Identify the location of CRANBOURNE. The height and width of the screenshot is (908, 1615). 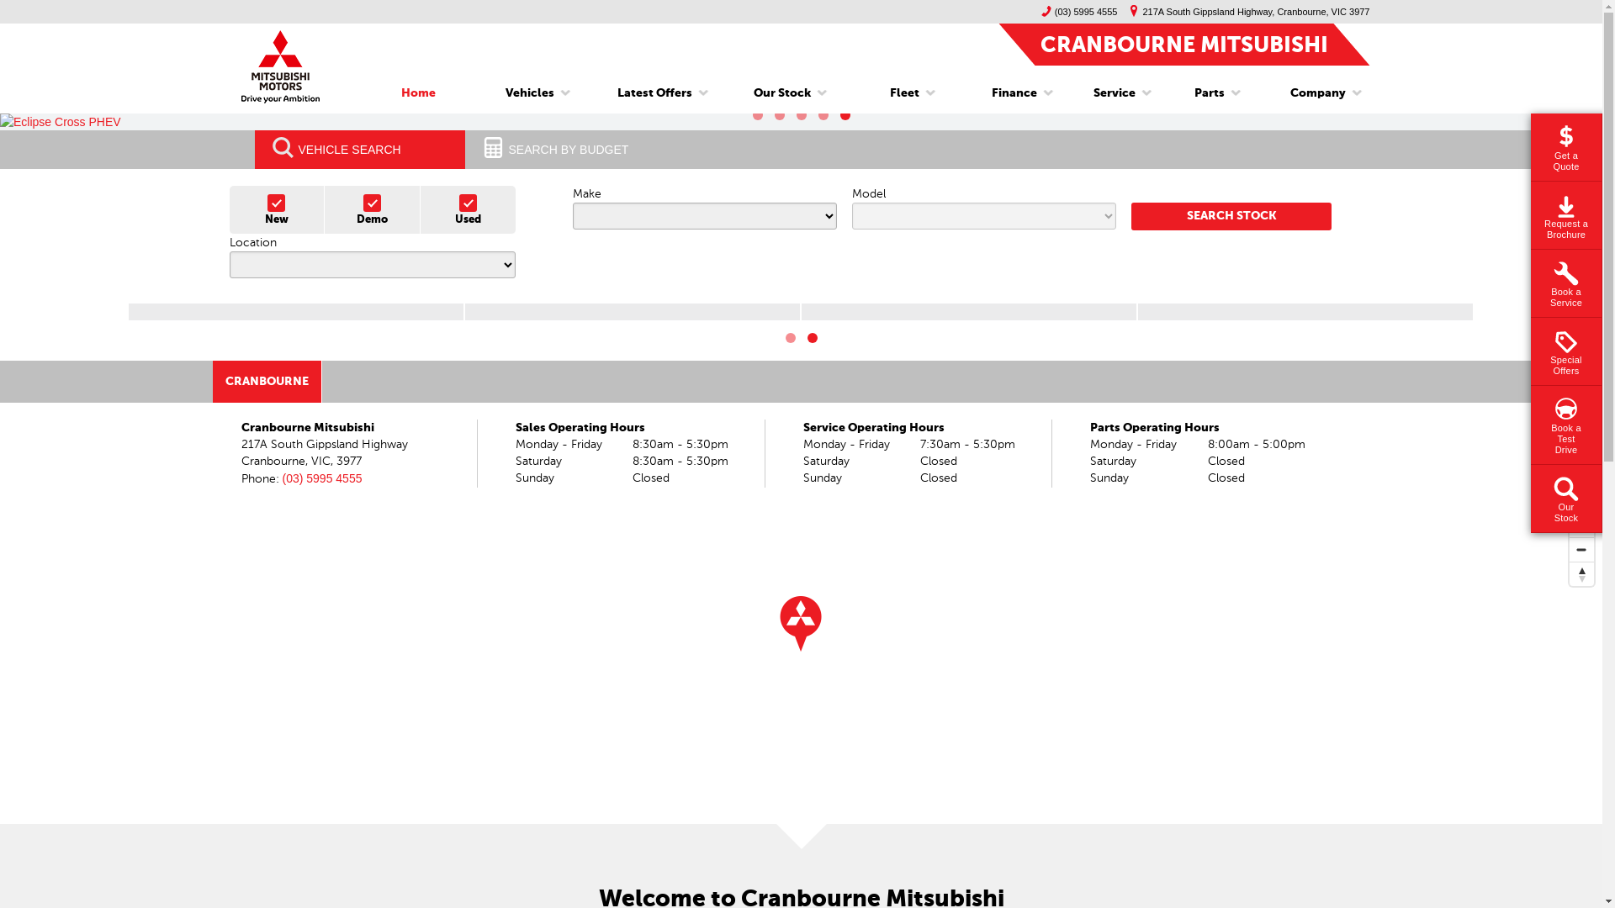
(266, 382).